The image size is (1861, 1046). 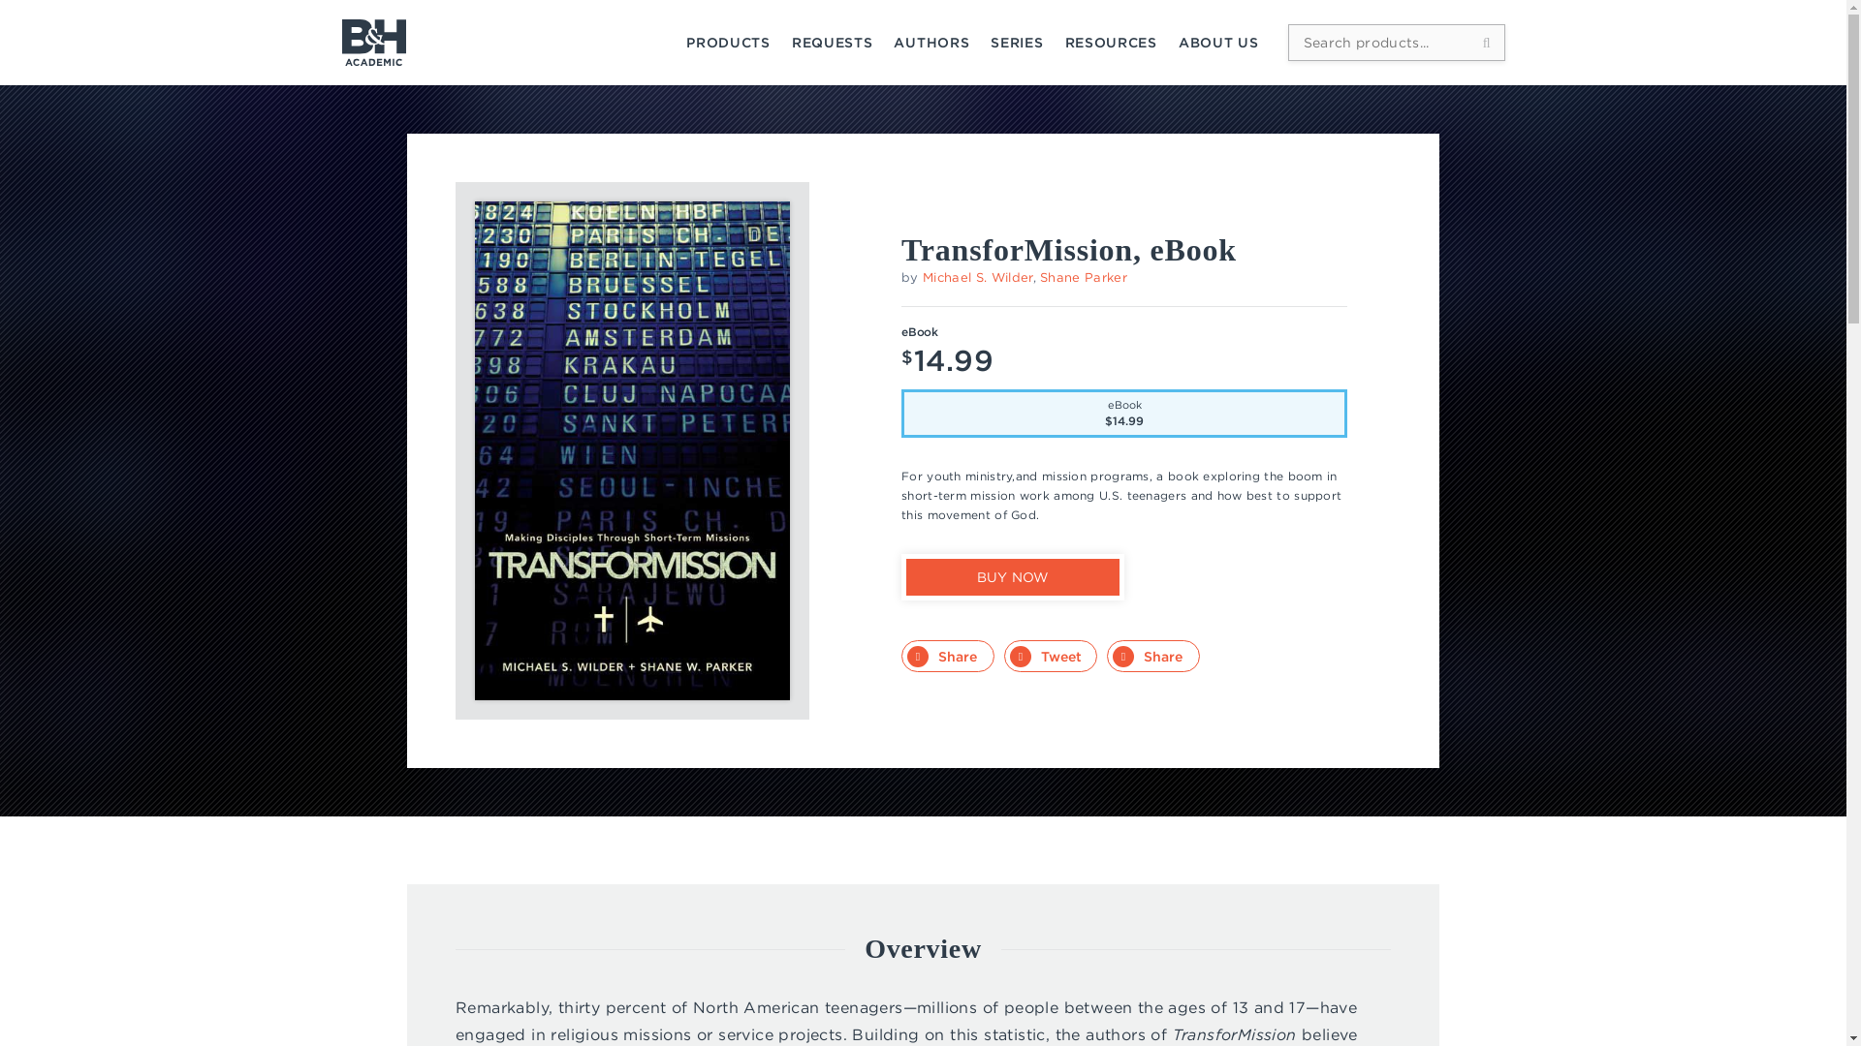 I want to click on Go Back to Homepage, so click(x=372, y=43).